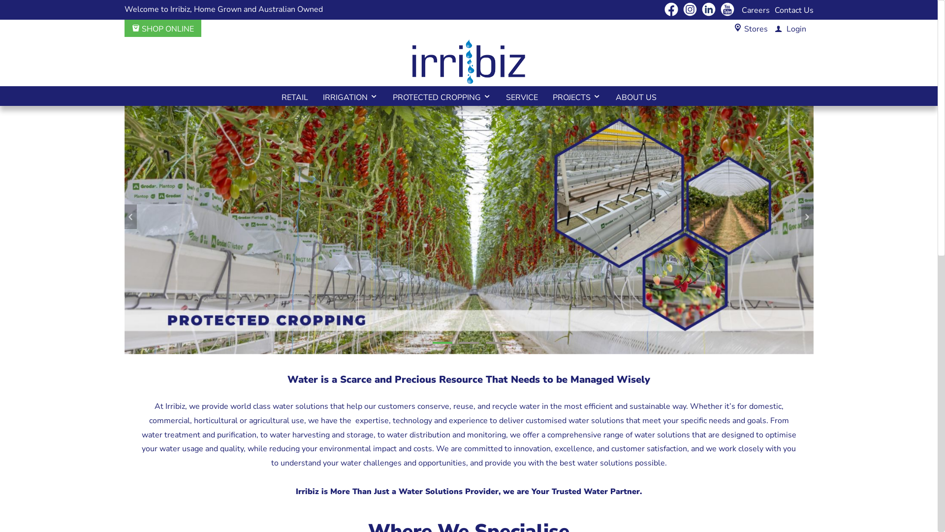  I want to click on IRRIGATION, so click(350, 96).